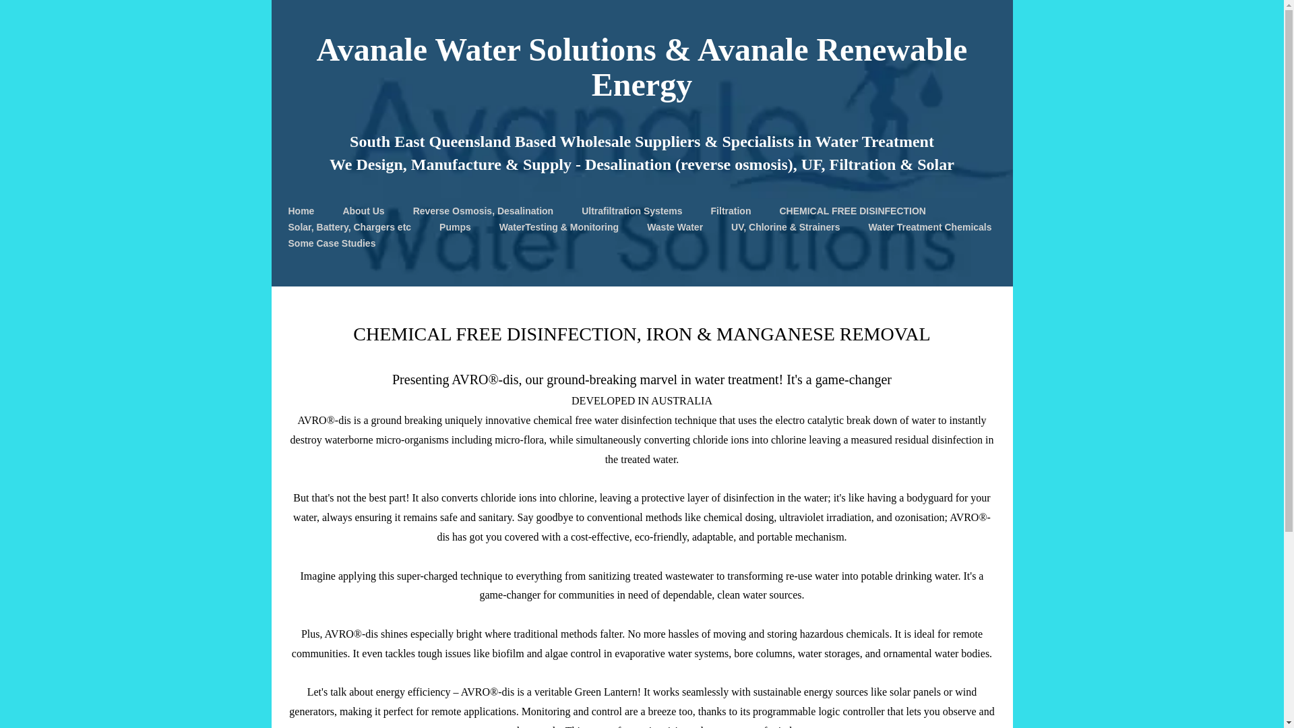 This screenshot has height=728, width=1294. Describe the element at coordinates (731, 211) in the screenshot. I see `Filtration` at that location.